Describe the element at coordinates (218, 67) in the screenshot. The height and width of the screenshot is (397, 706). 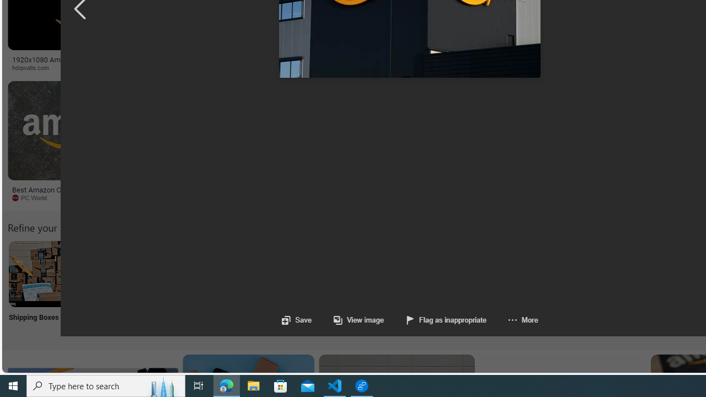
I see `GOBankingRates` at that location.